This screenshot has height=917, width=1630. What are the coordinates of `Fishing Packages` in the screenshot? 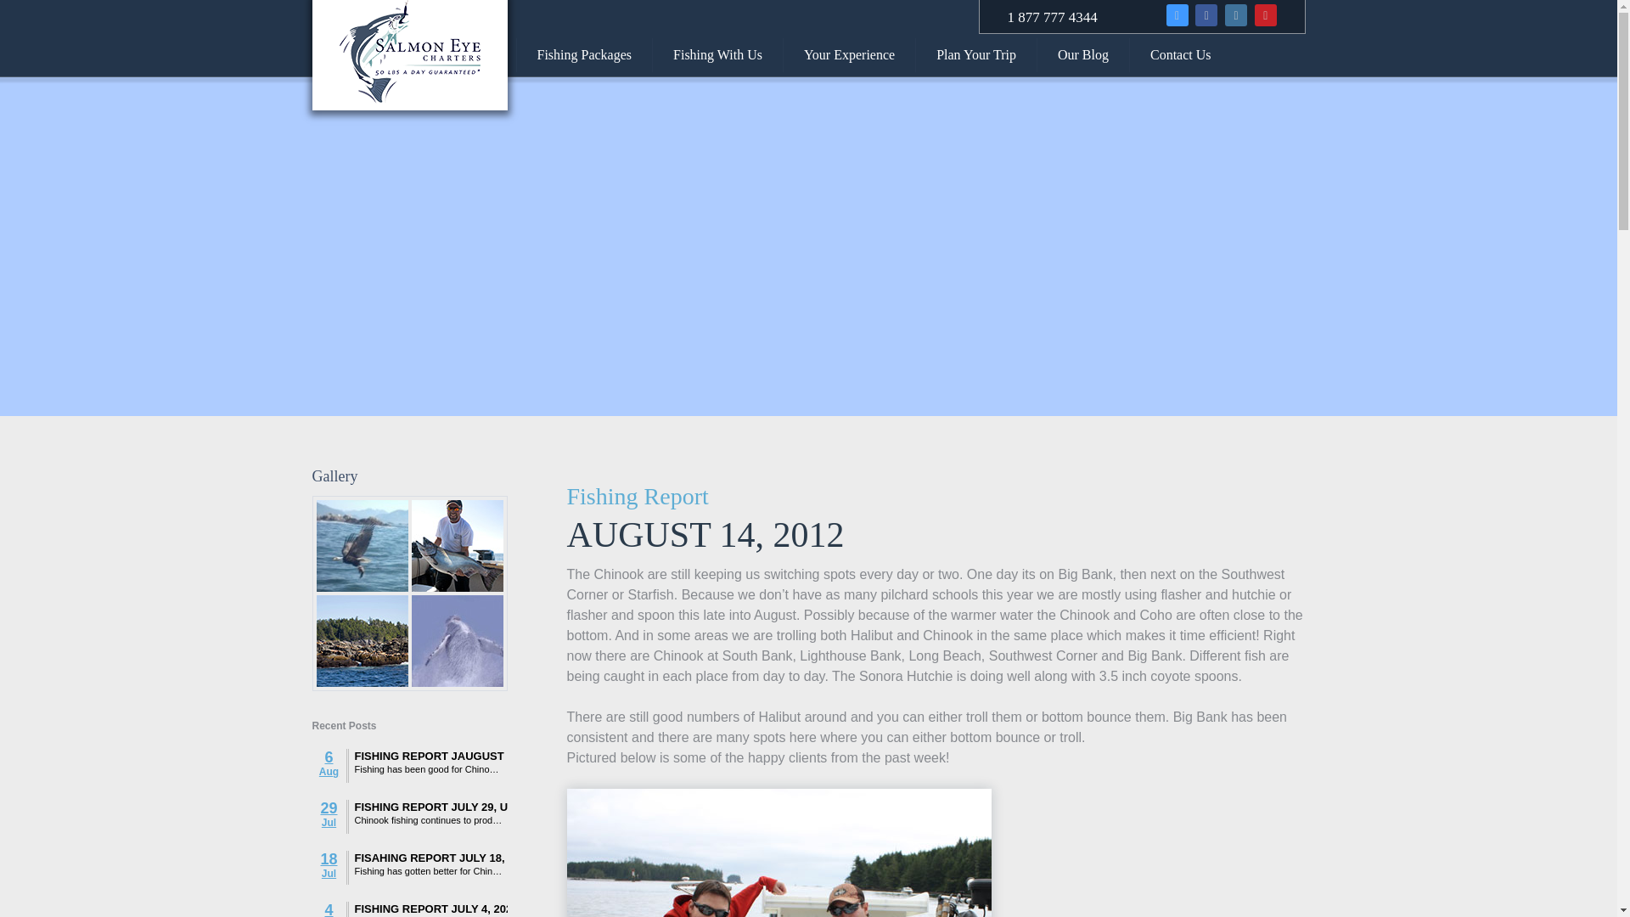 It's located at (584, 55).